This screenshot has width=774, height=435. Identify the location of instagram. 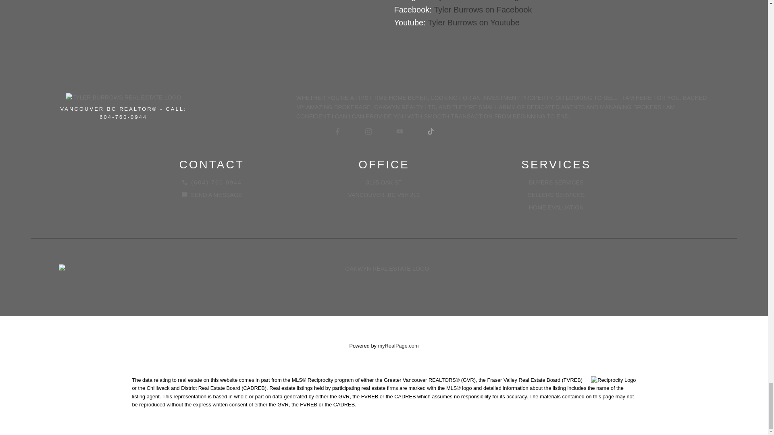
(368, 132).